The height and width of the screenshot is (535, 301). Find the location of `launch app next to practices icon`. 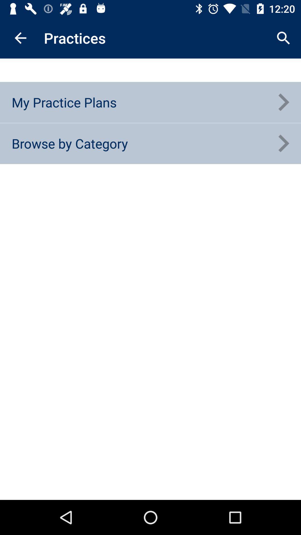

launch app next to practices icon is located at coordinates (283, 38).